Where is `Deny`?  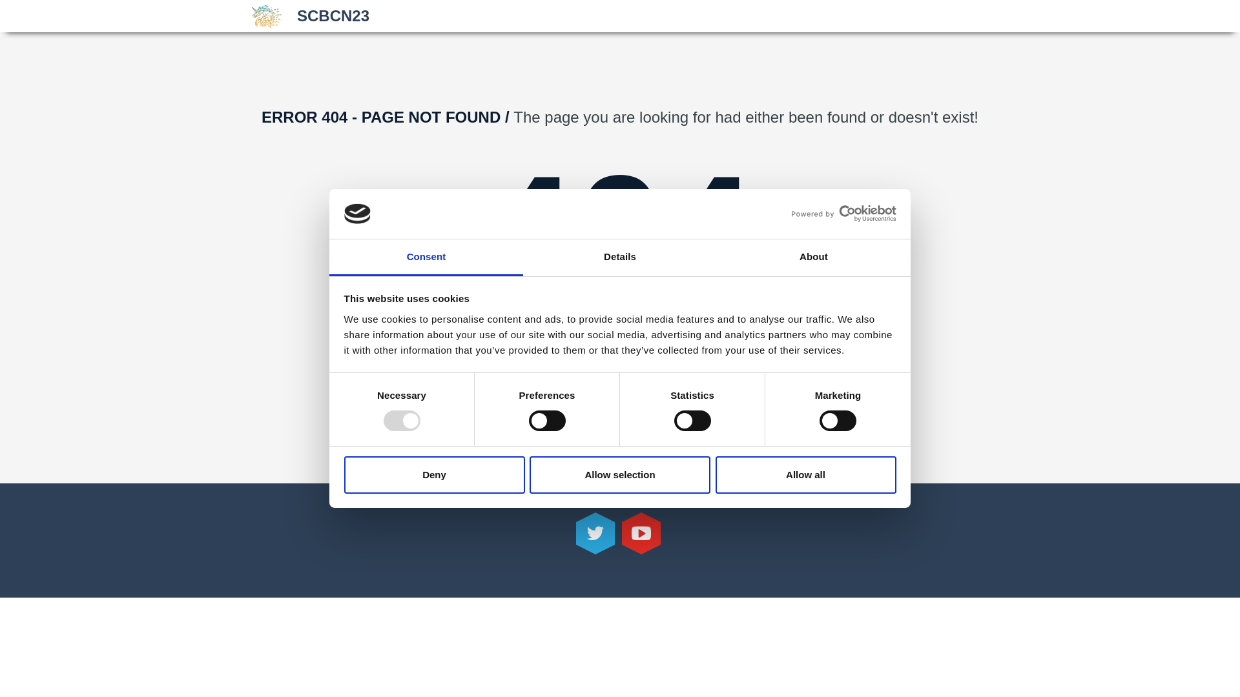
Deny is located at coordinates (434, 475).